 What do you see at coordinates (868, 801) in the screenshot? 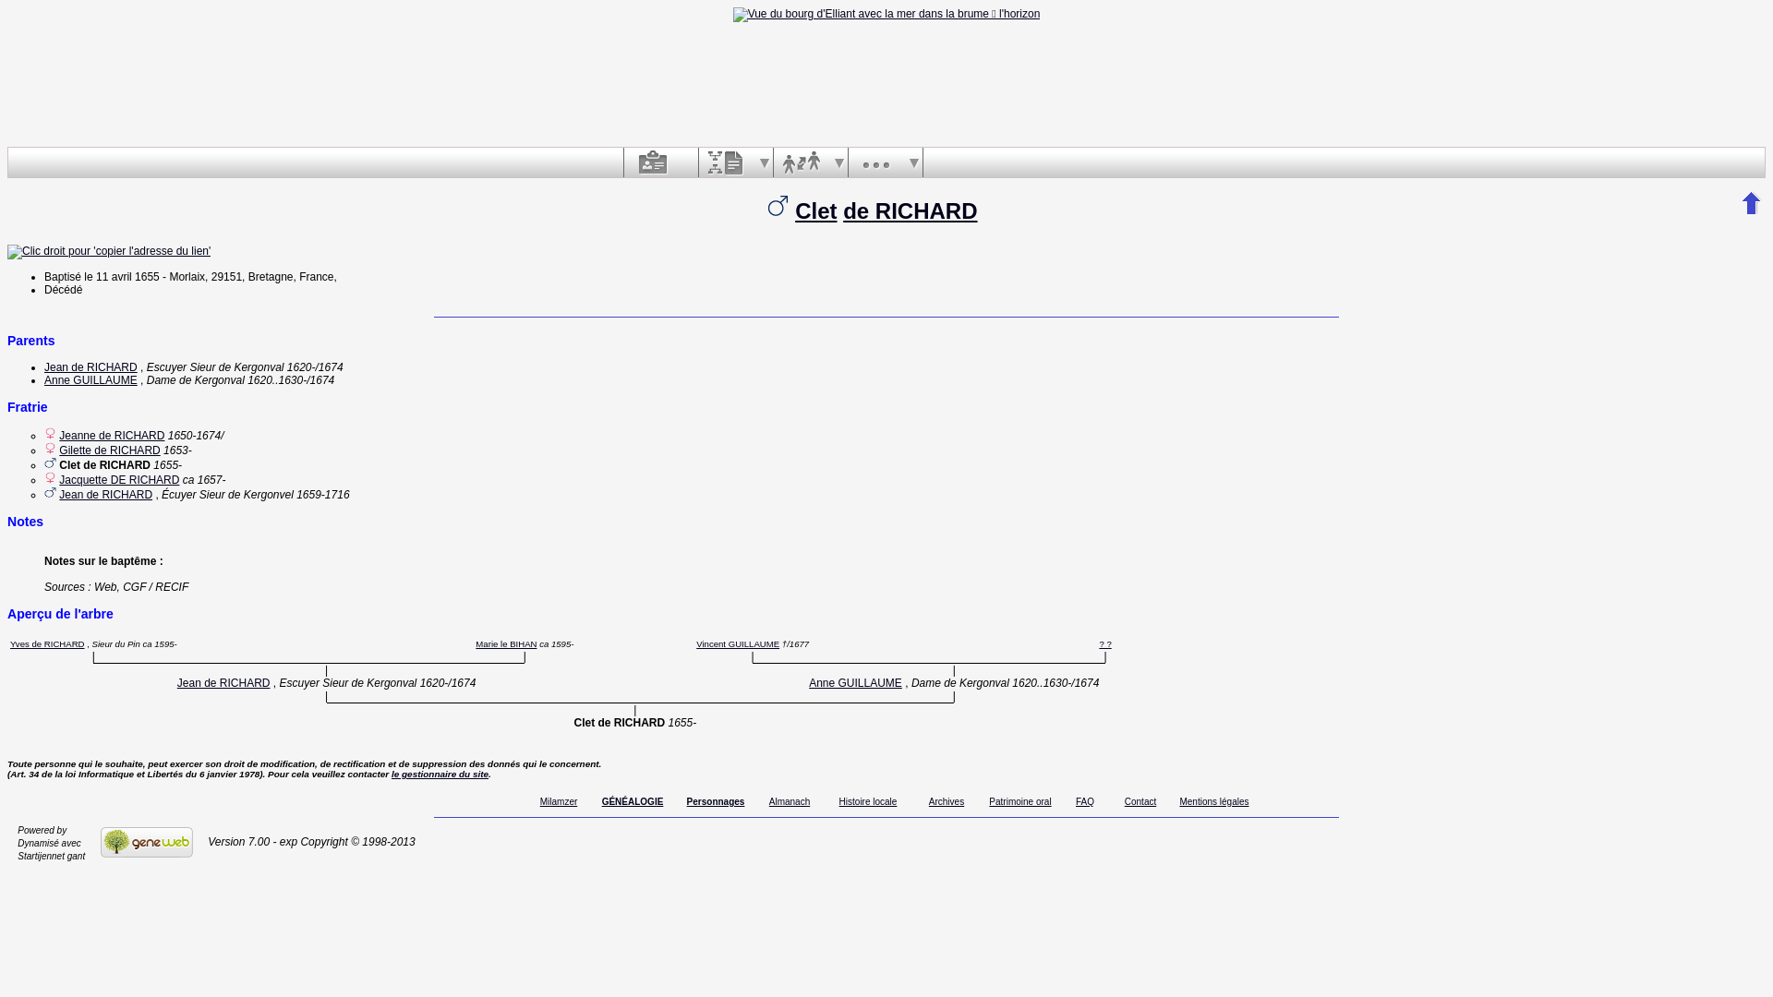
I see `Histoire locale` at bounding box center [868, 801].